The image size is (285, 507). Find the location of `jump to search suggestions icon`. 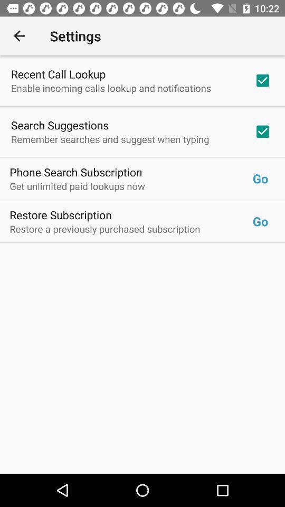

jump to search suggestions icon is located at coordinates (60, 125).